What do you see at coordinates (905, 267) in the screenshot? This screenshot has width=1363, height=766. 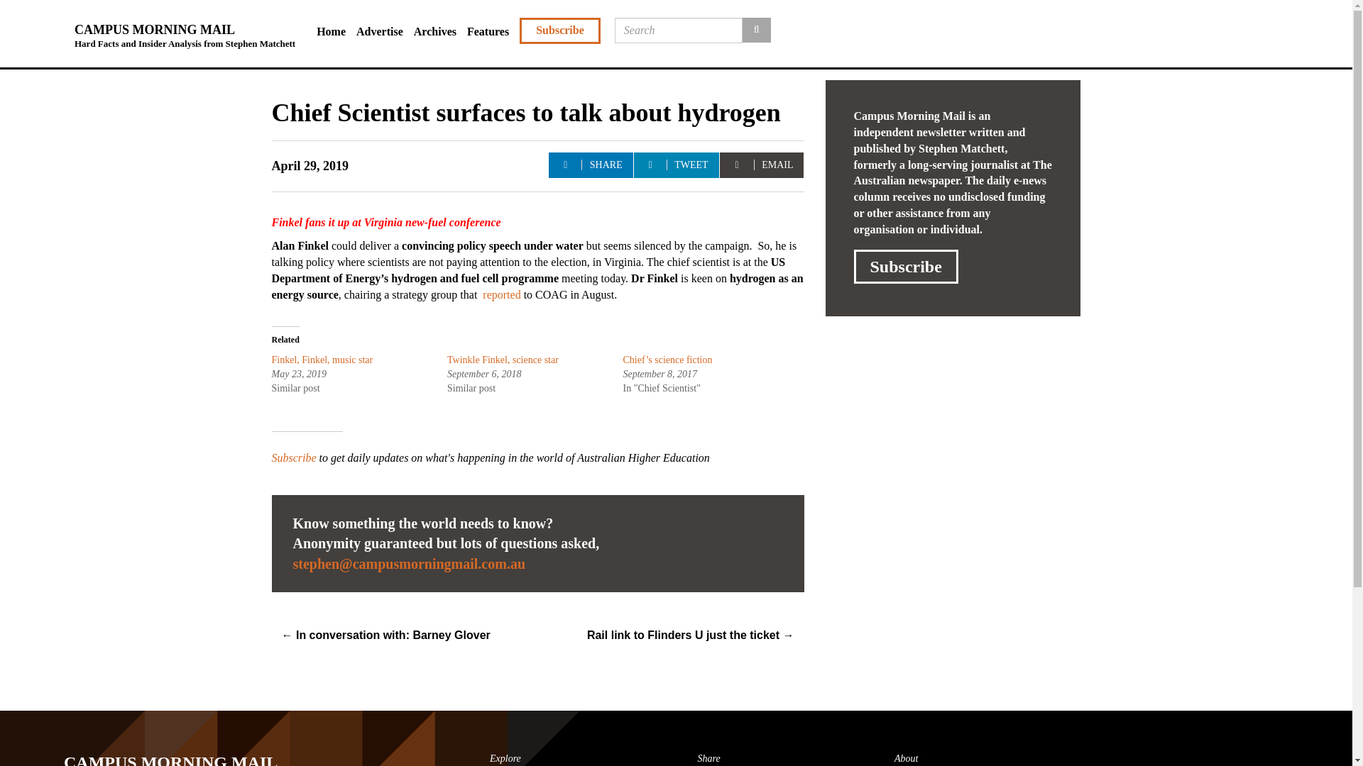 I see `Subscribe` at bounding box center [905, 267].